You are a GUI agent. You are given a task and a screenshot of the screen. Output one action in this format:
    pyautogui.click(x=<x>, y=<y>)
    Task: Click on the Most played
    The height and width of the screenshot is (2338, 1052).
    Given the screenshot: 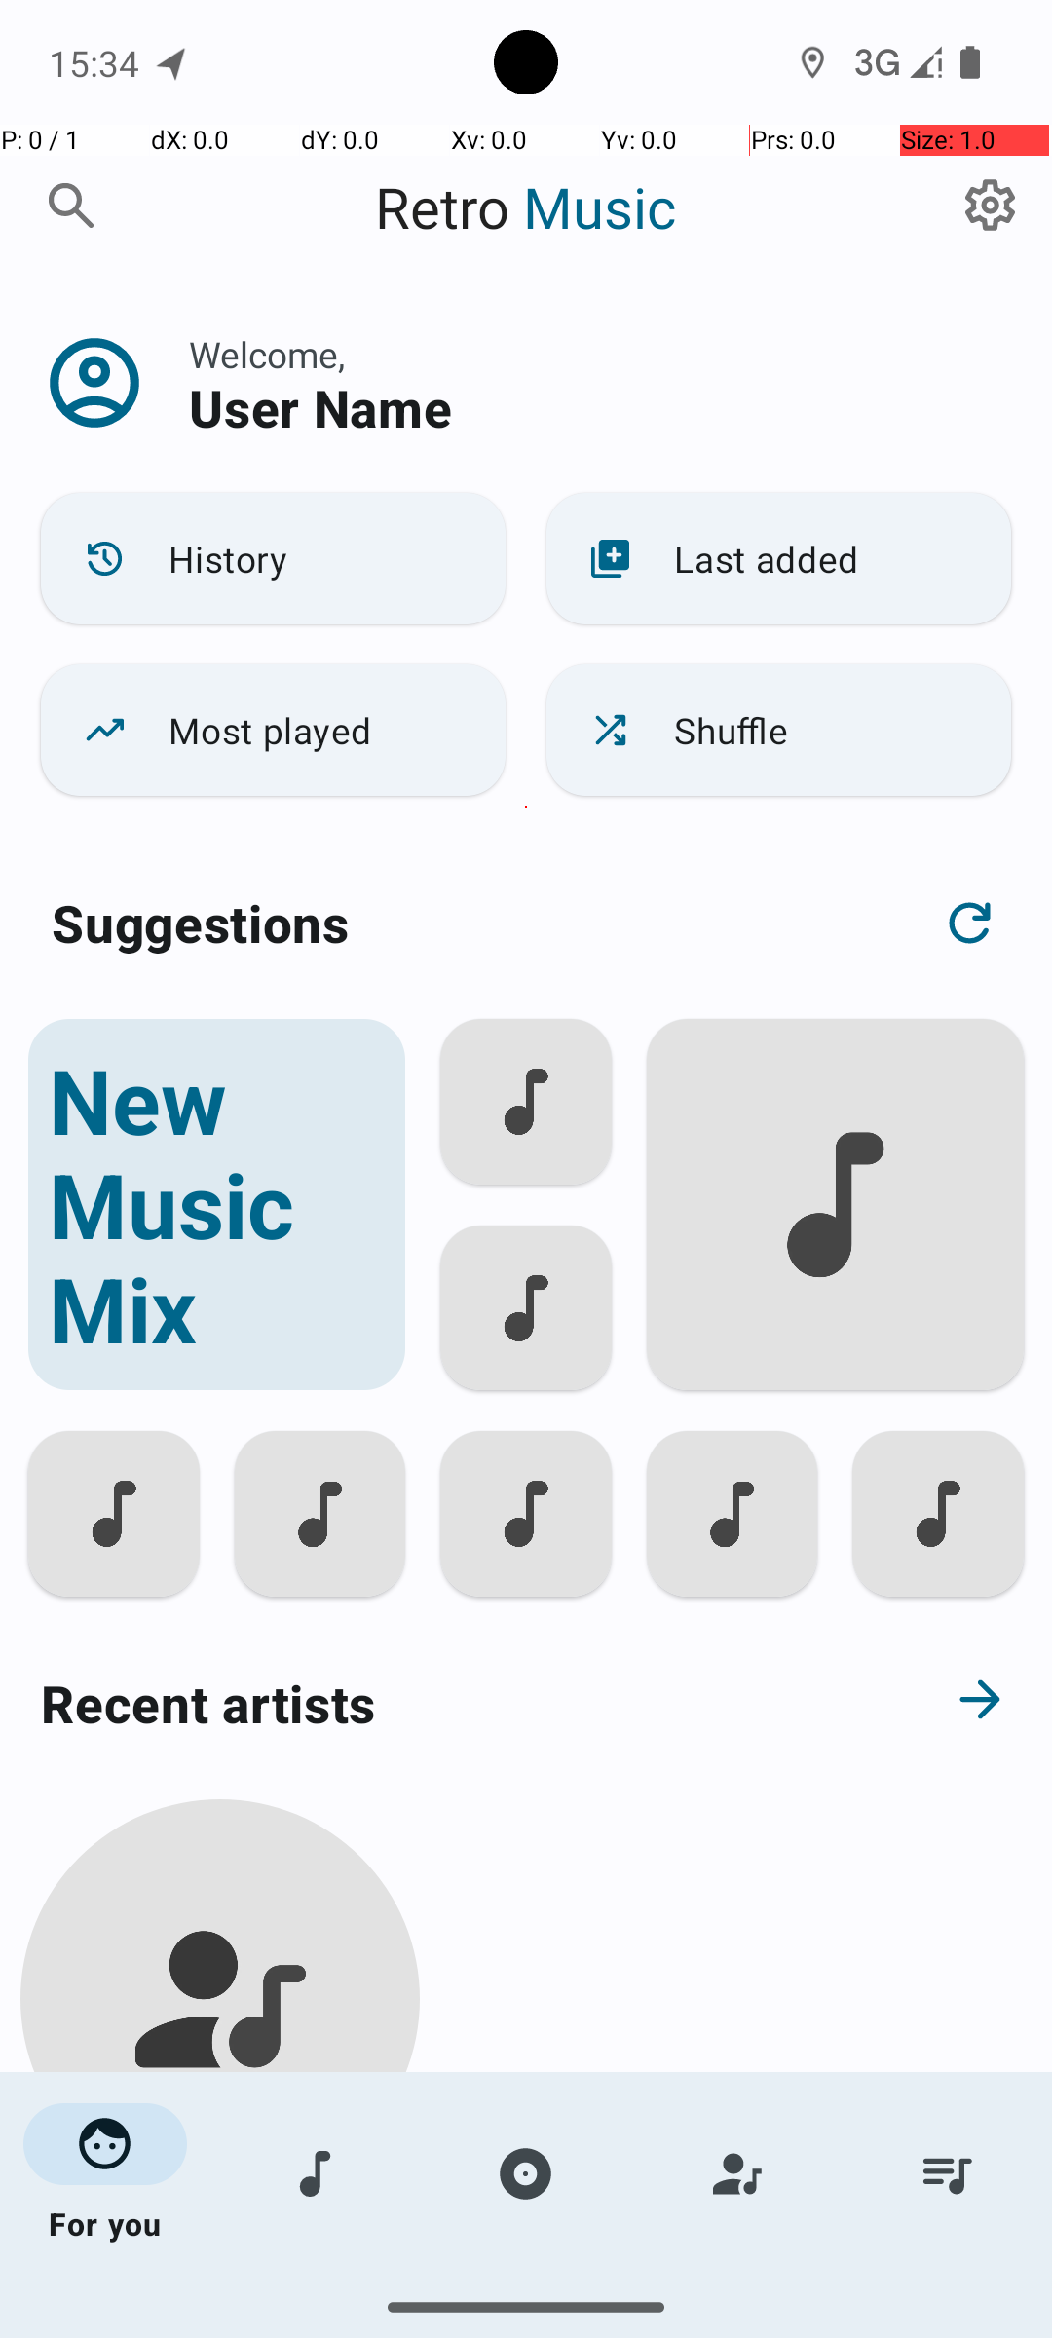 What is the action you would take?
    pyautogui.click(x=273, y=731)
    